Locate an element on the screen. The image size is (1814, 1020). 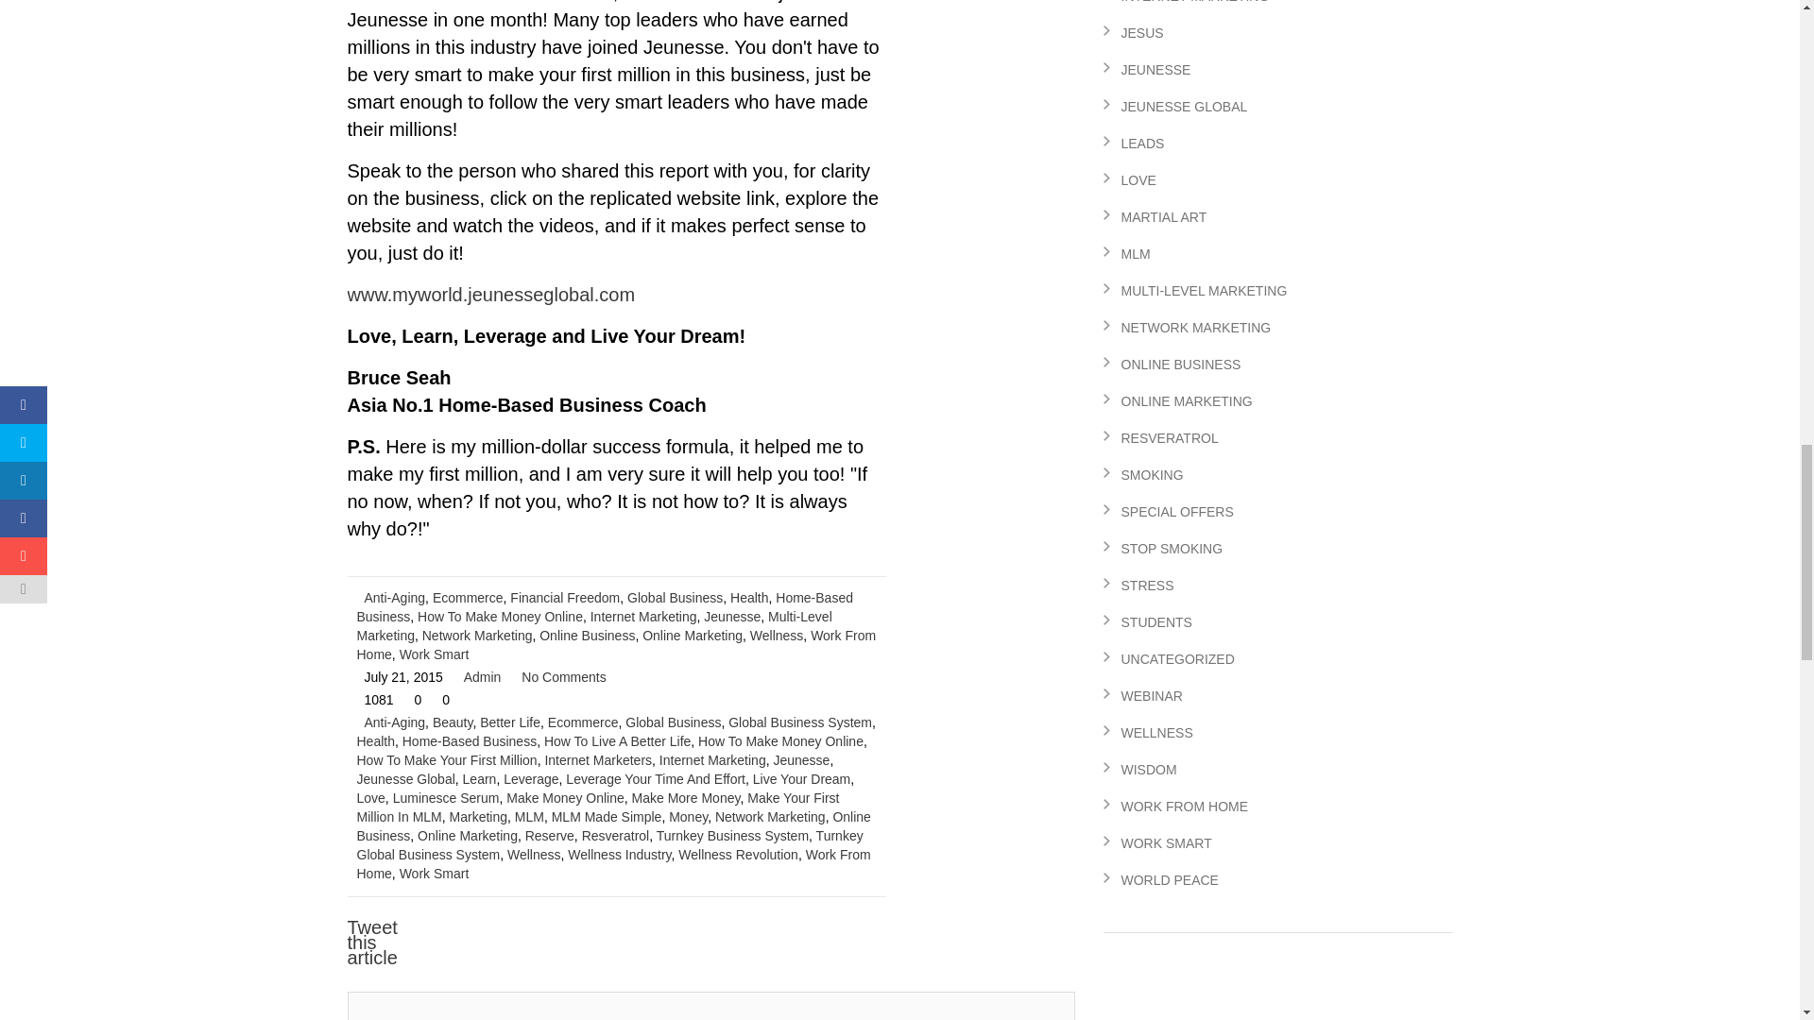
Jeunesse is located at coordinates (731, 616).